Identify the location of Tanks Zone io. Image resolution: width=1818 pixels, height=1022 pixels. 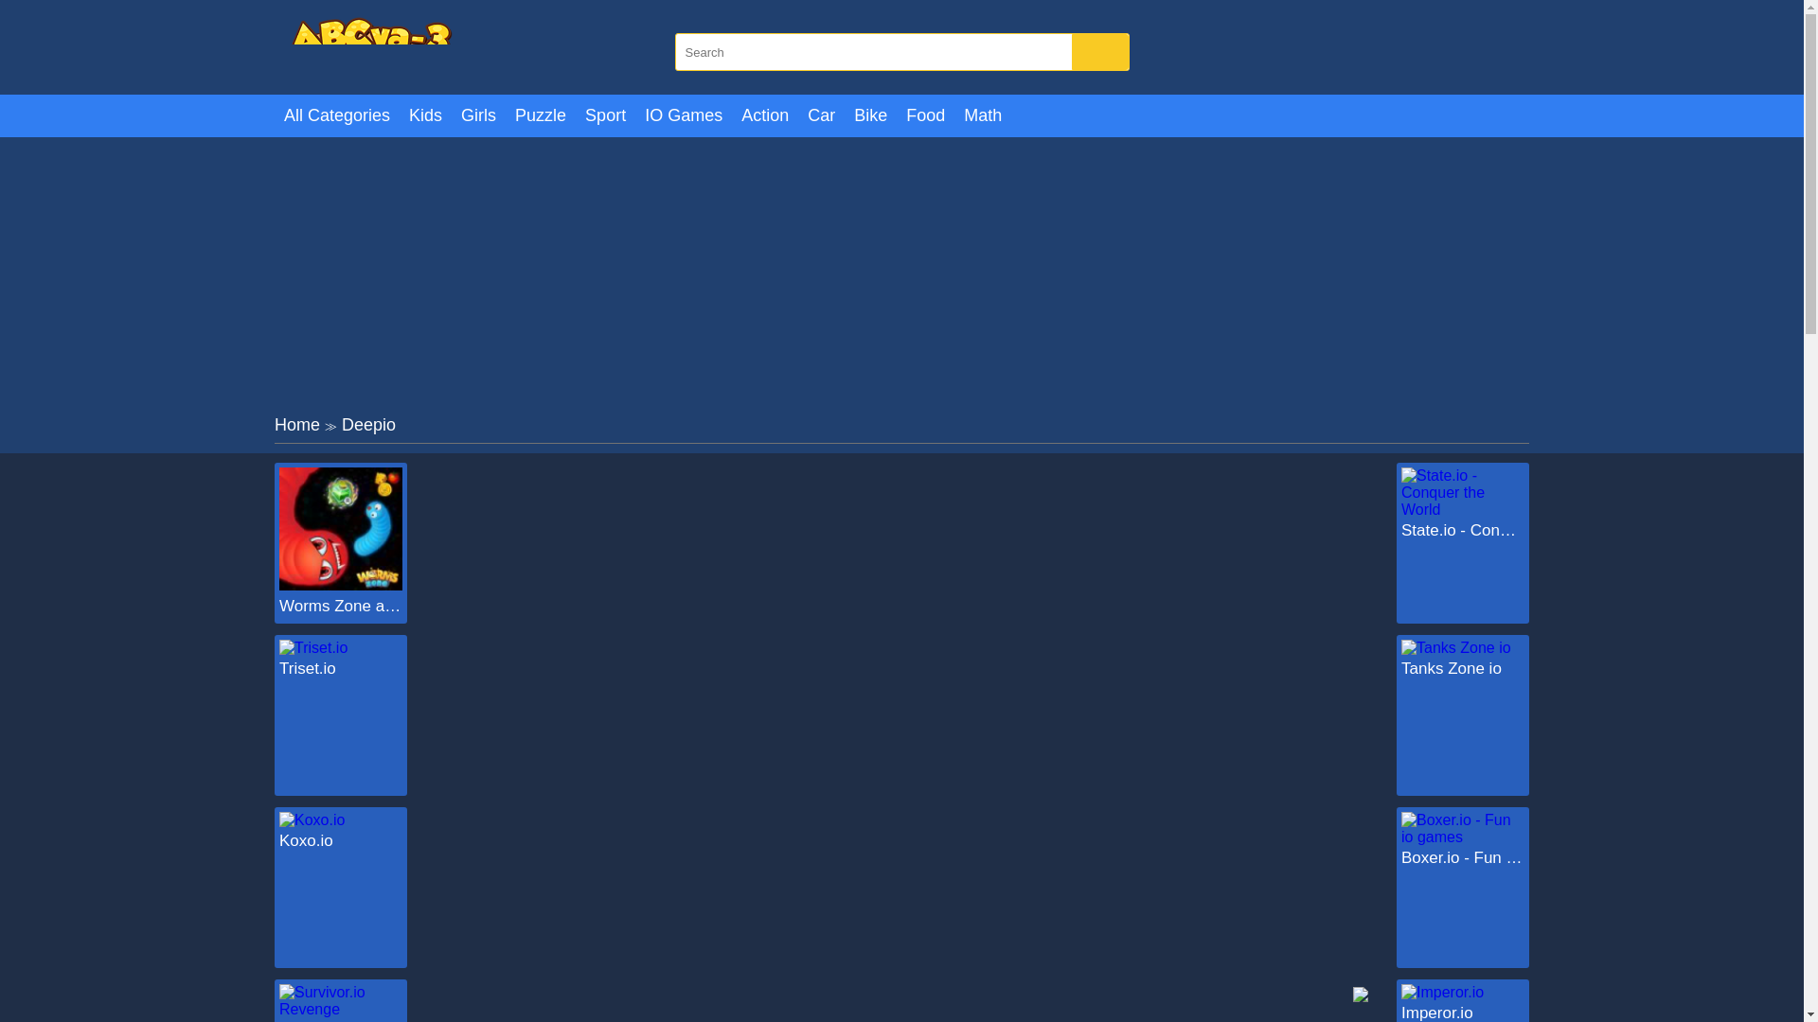
(1463, 668).